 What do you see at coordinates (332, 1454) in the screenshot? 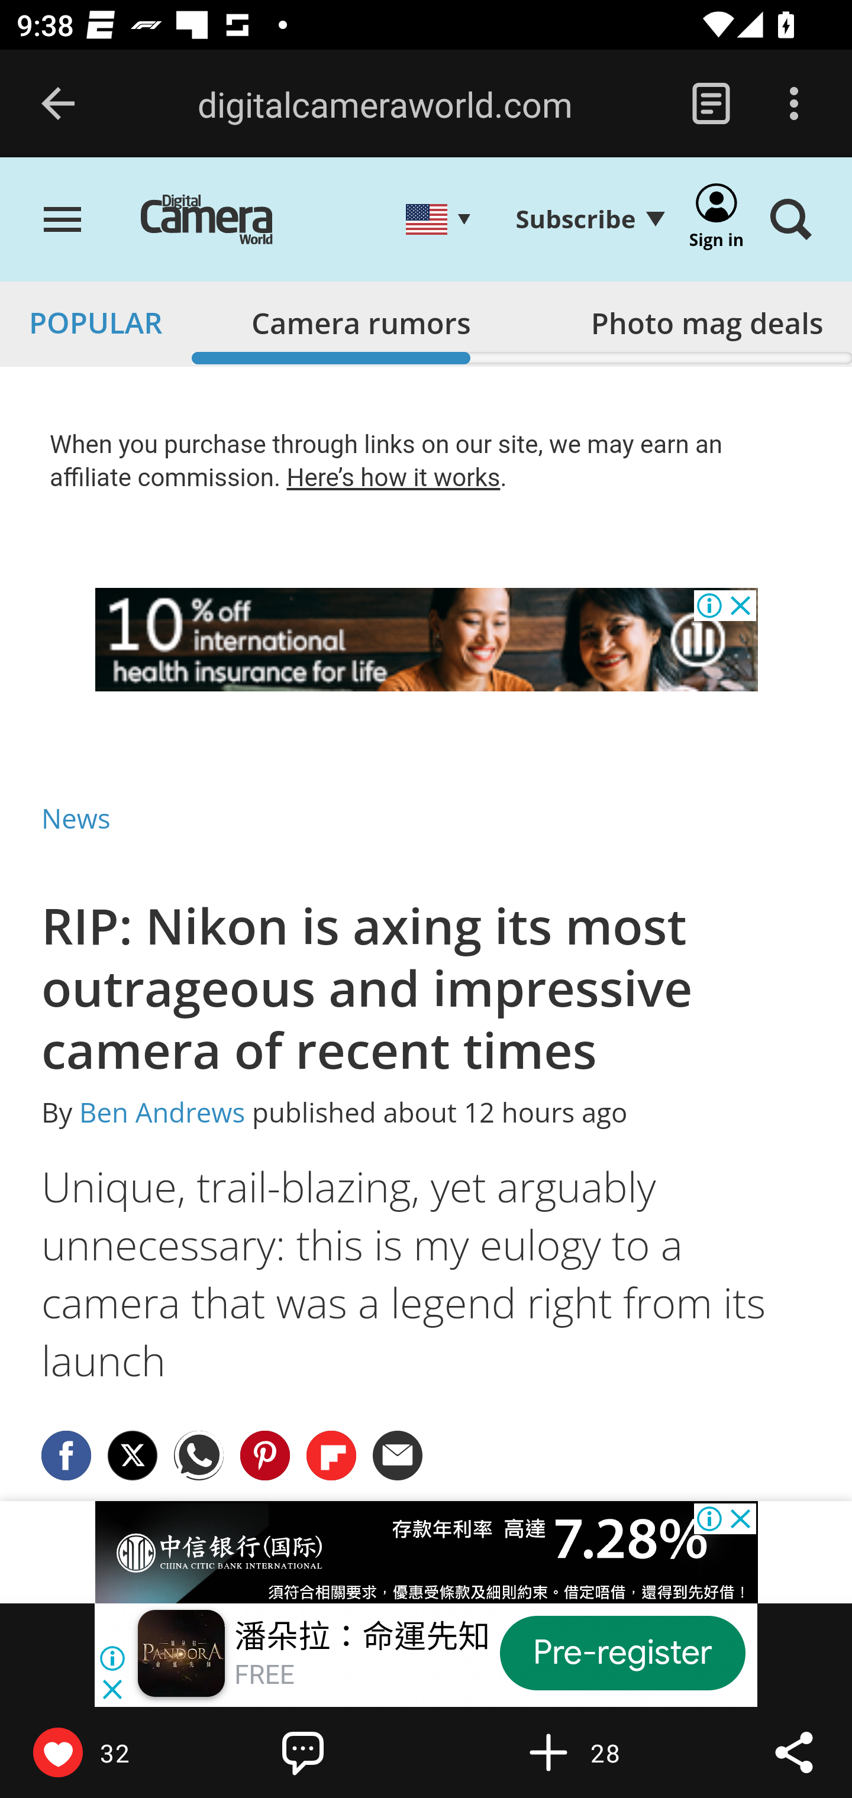
I see `Share this page on Flipboard` at bounding box center [332, 1454].